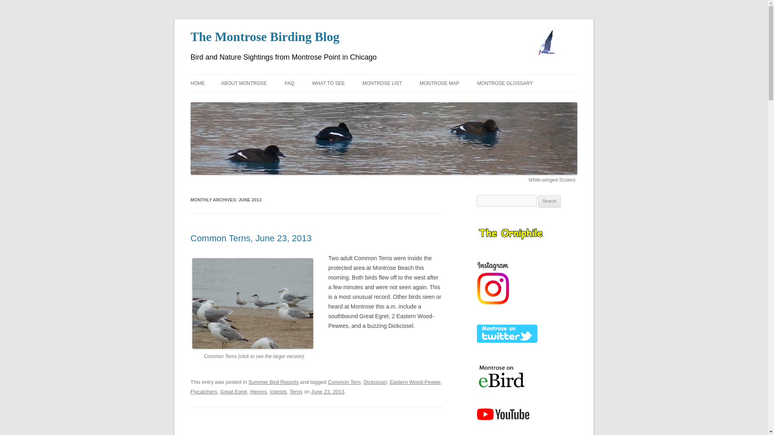 The width and height of the screenshot is (774, 435). I want to click on MONTROSE MAP, so click(439, 83).